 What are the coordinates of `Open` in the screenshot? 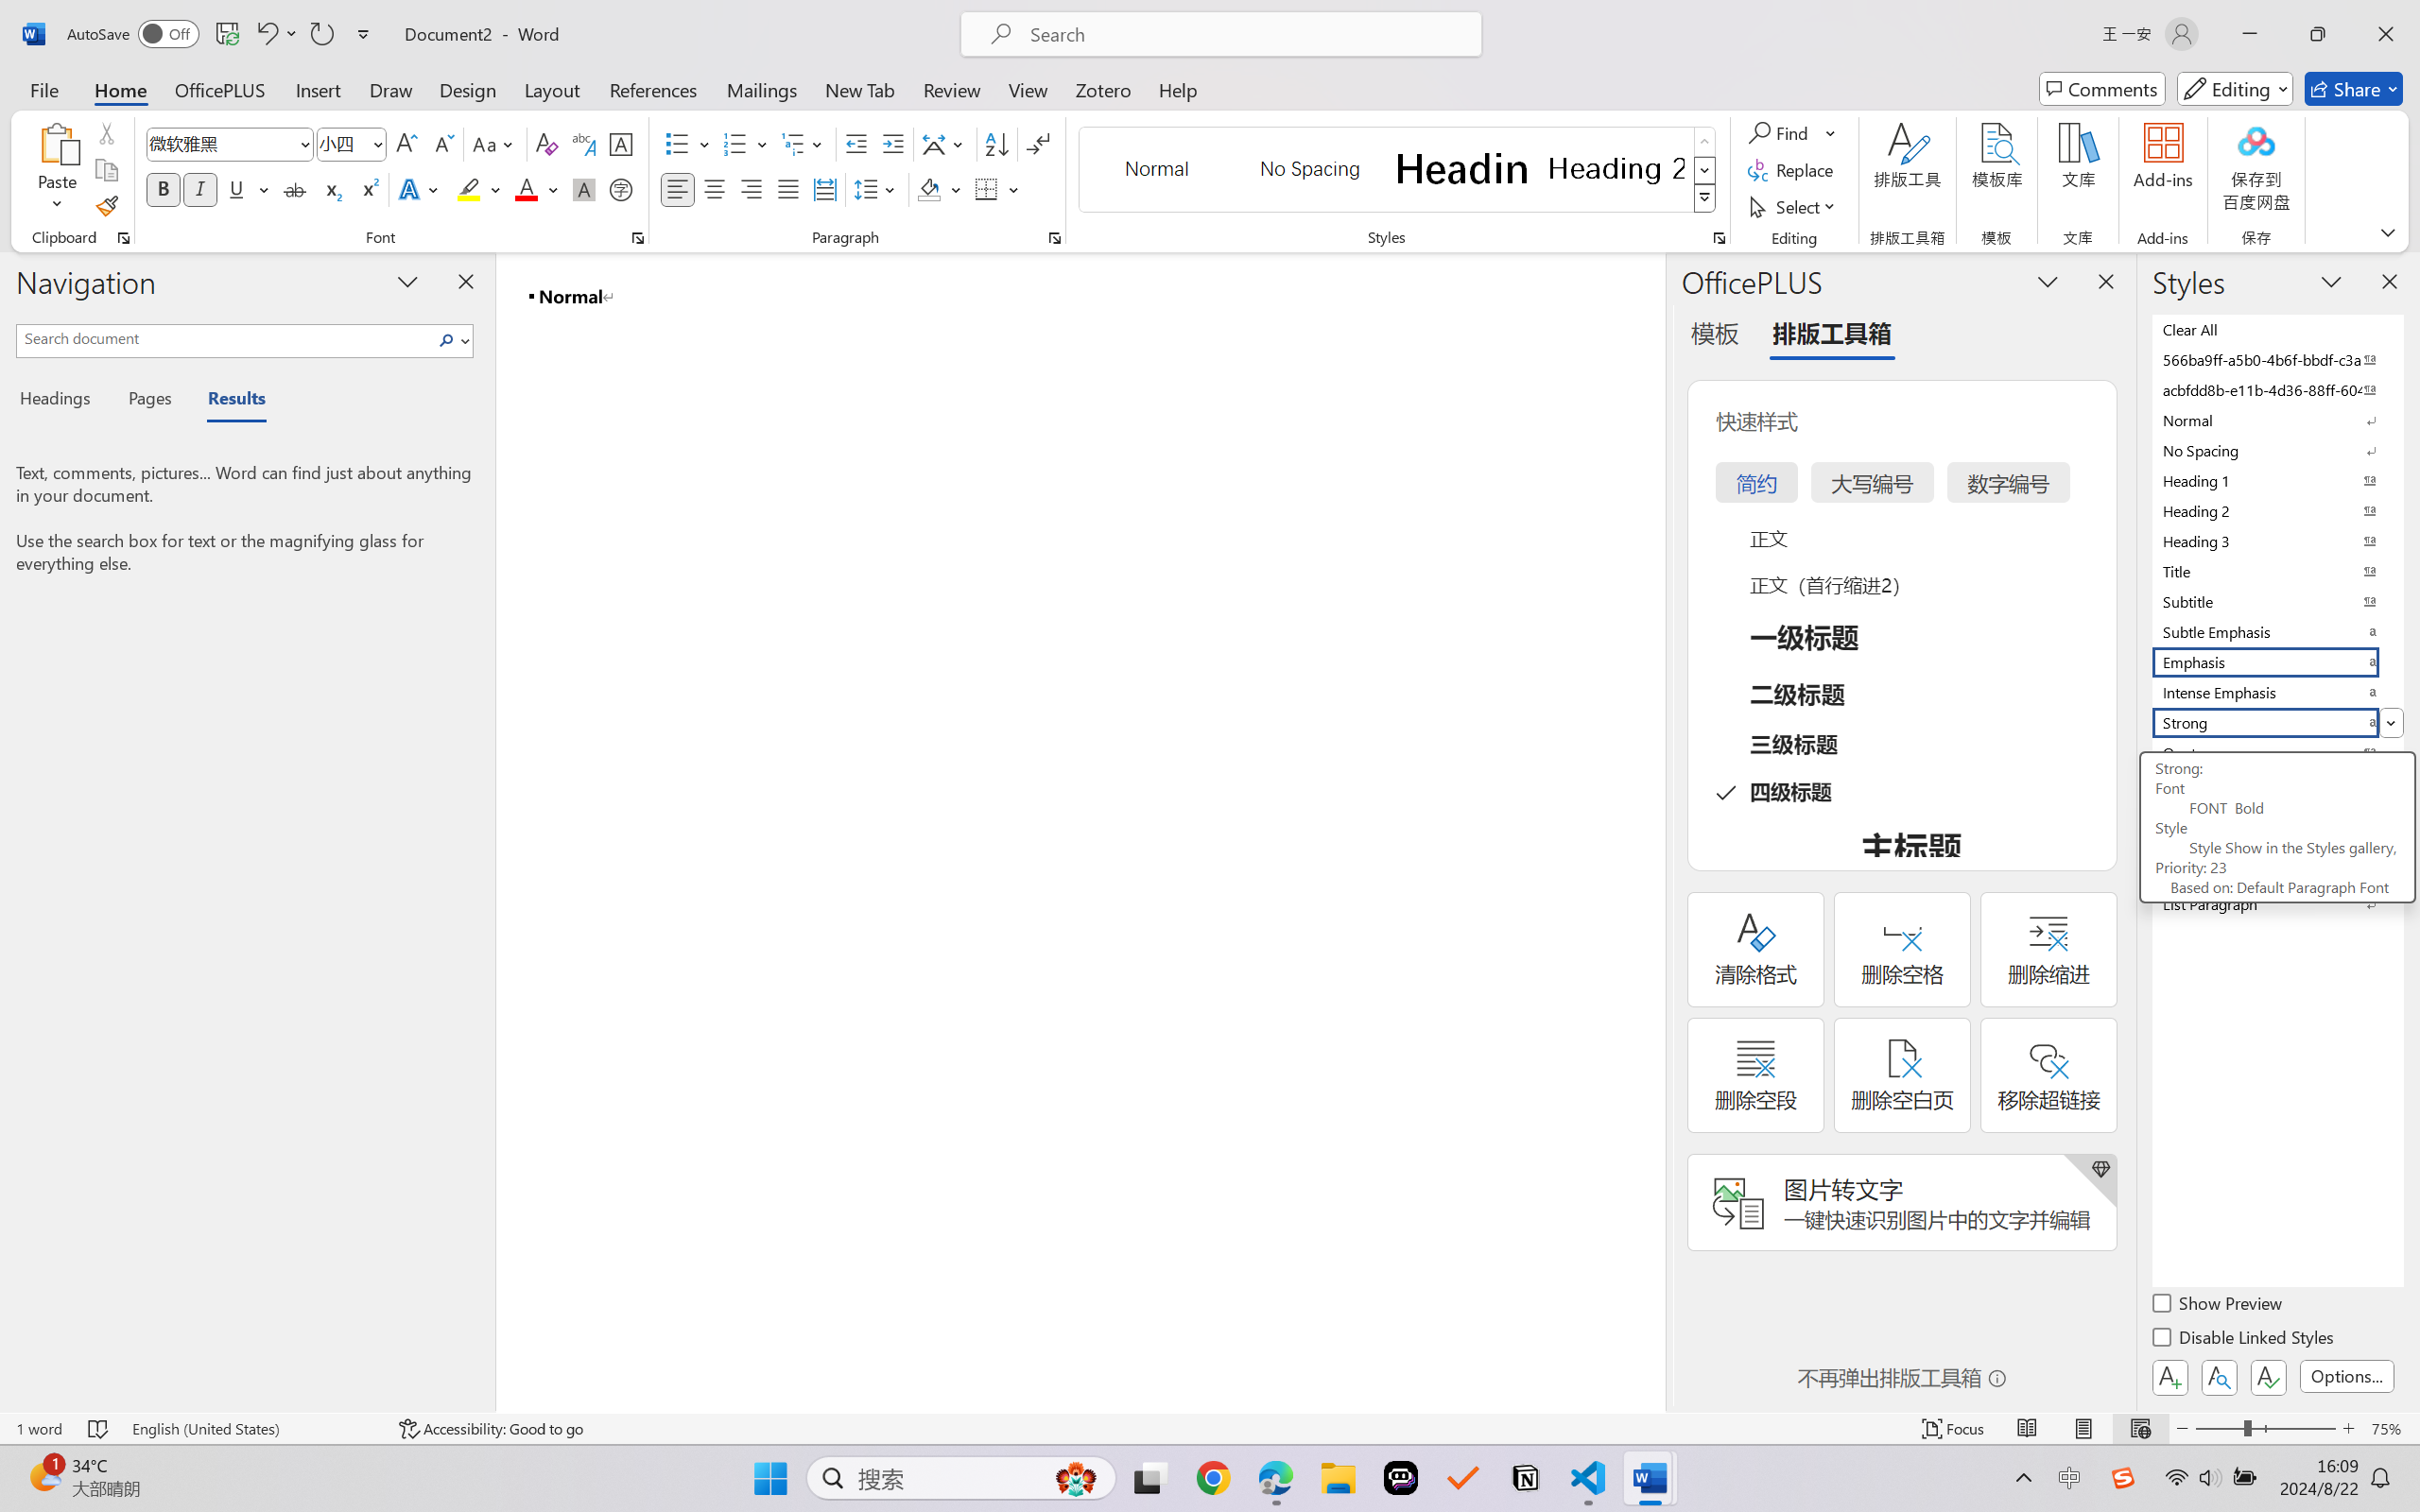 It's located at (376, 144).